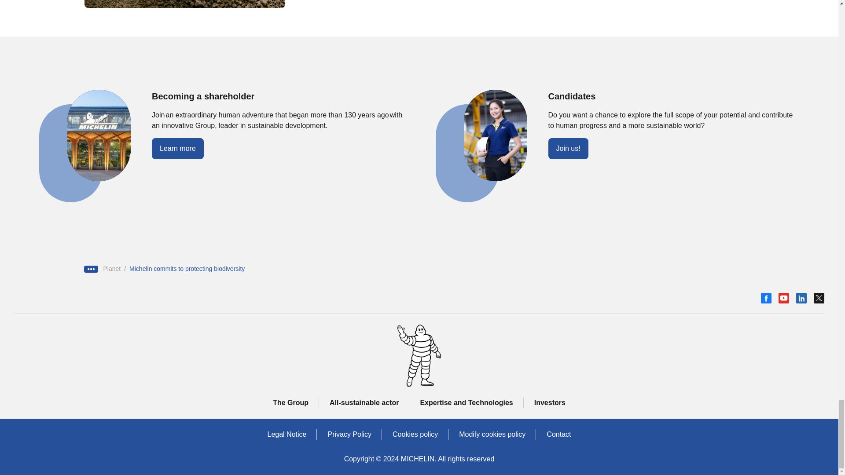 This screenshot has width=845, height=475. What do you see at coordinates (185, 4) in the screenshot?
I see `mains plants` at bounding box center [185, 4].